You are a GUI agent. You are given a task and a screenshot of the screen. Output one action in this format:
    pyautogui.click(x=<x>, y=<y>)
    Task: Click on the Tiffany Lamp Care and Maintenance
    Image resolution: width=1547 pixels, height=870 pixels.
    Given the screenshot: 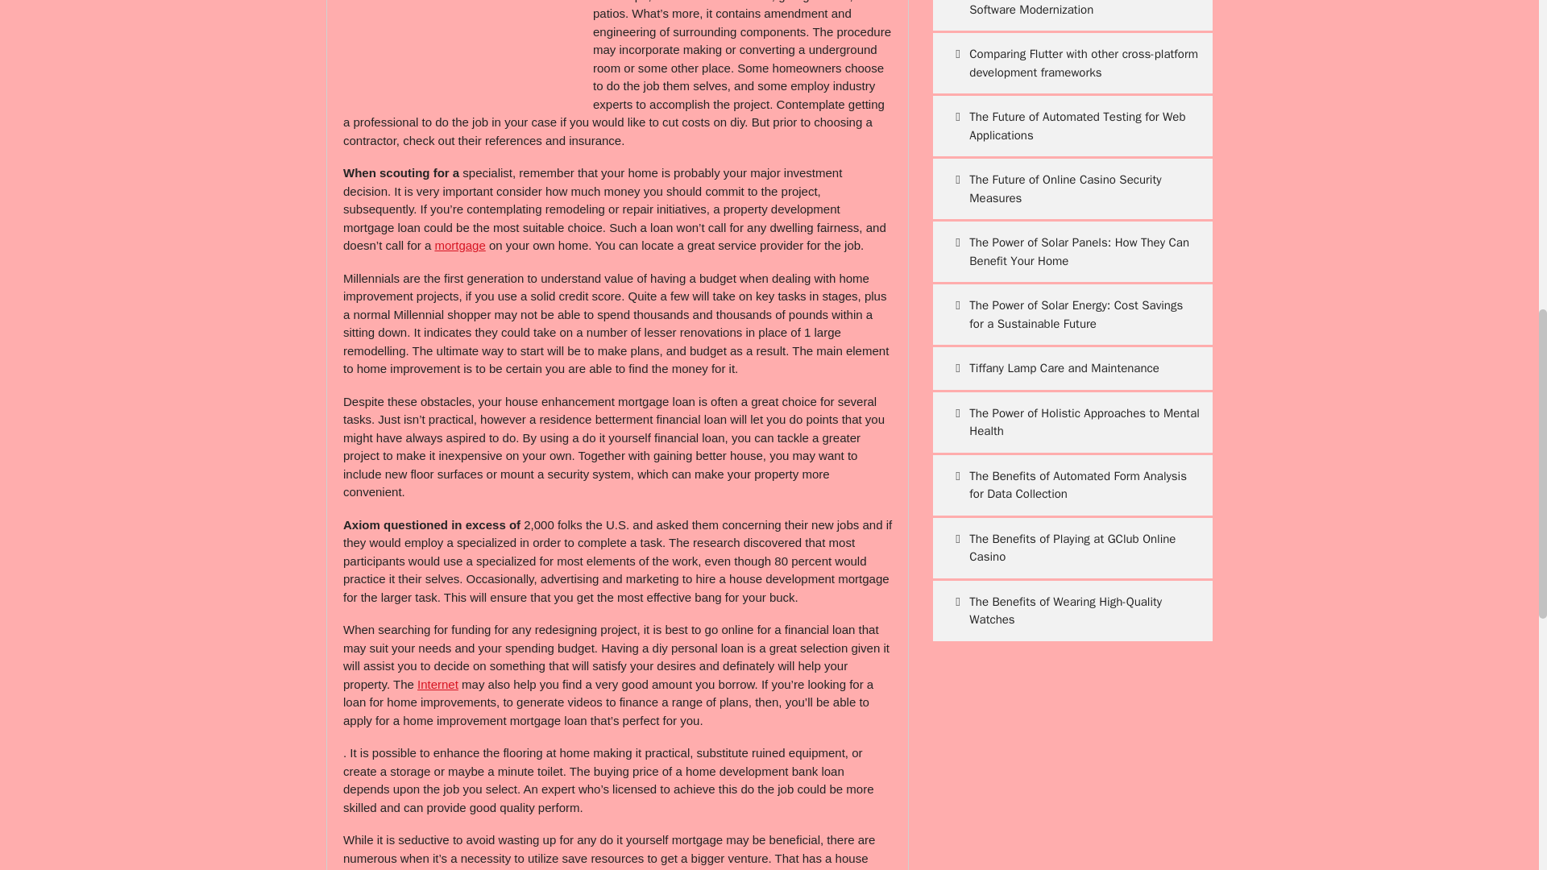 What is the action you would take?
    pyautogui.click(x=1072, y=367)
    